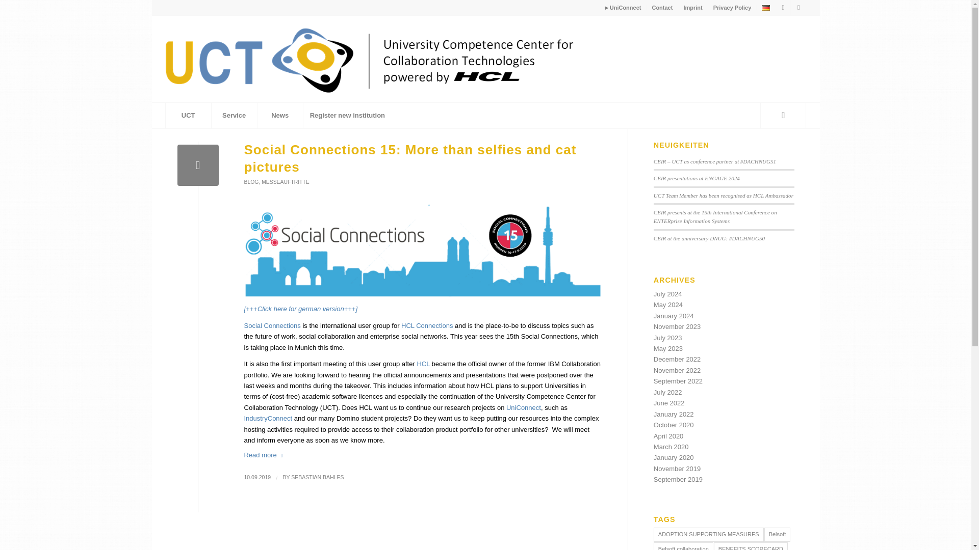 Image resolution: width=979 pixels, height=550 pixels. Describe the element at coordinates (347, 115) in the screenshot. I see `Register new institution` at that location.